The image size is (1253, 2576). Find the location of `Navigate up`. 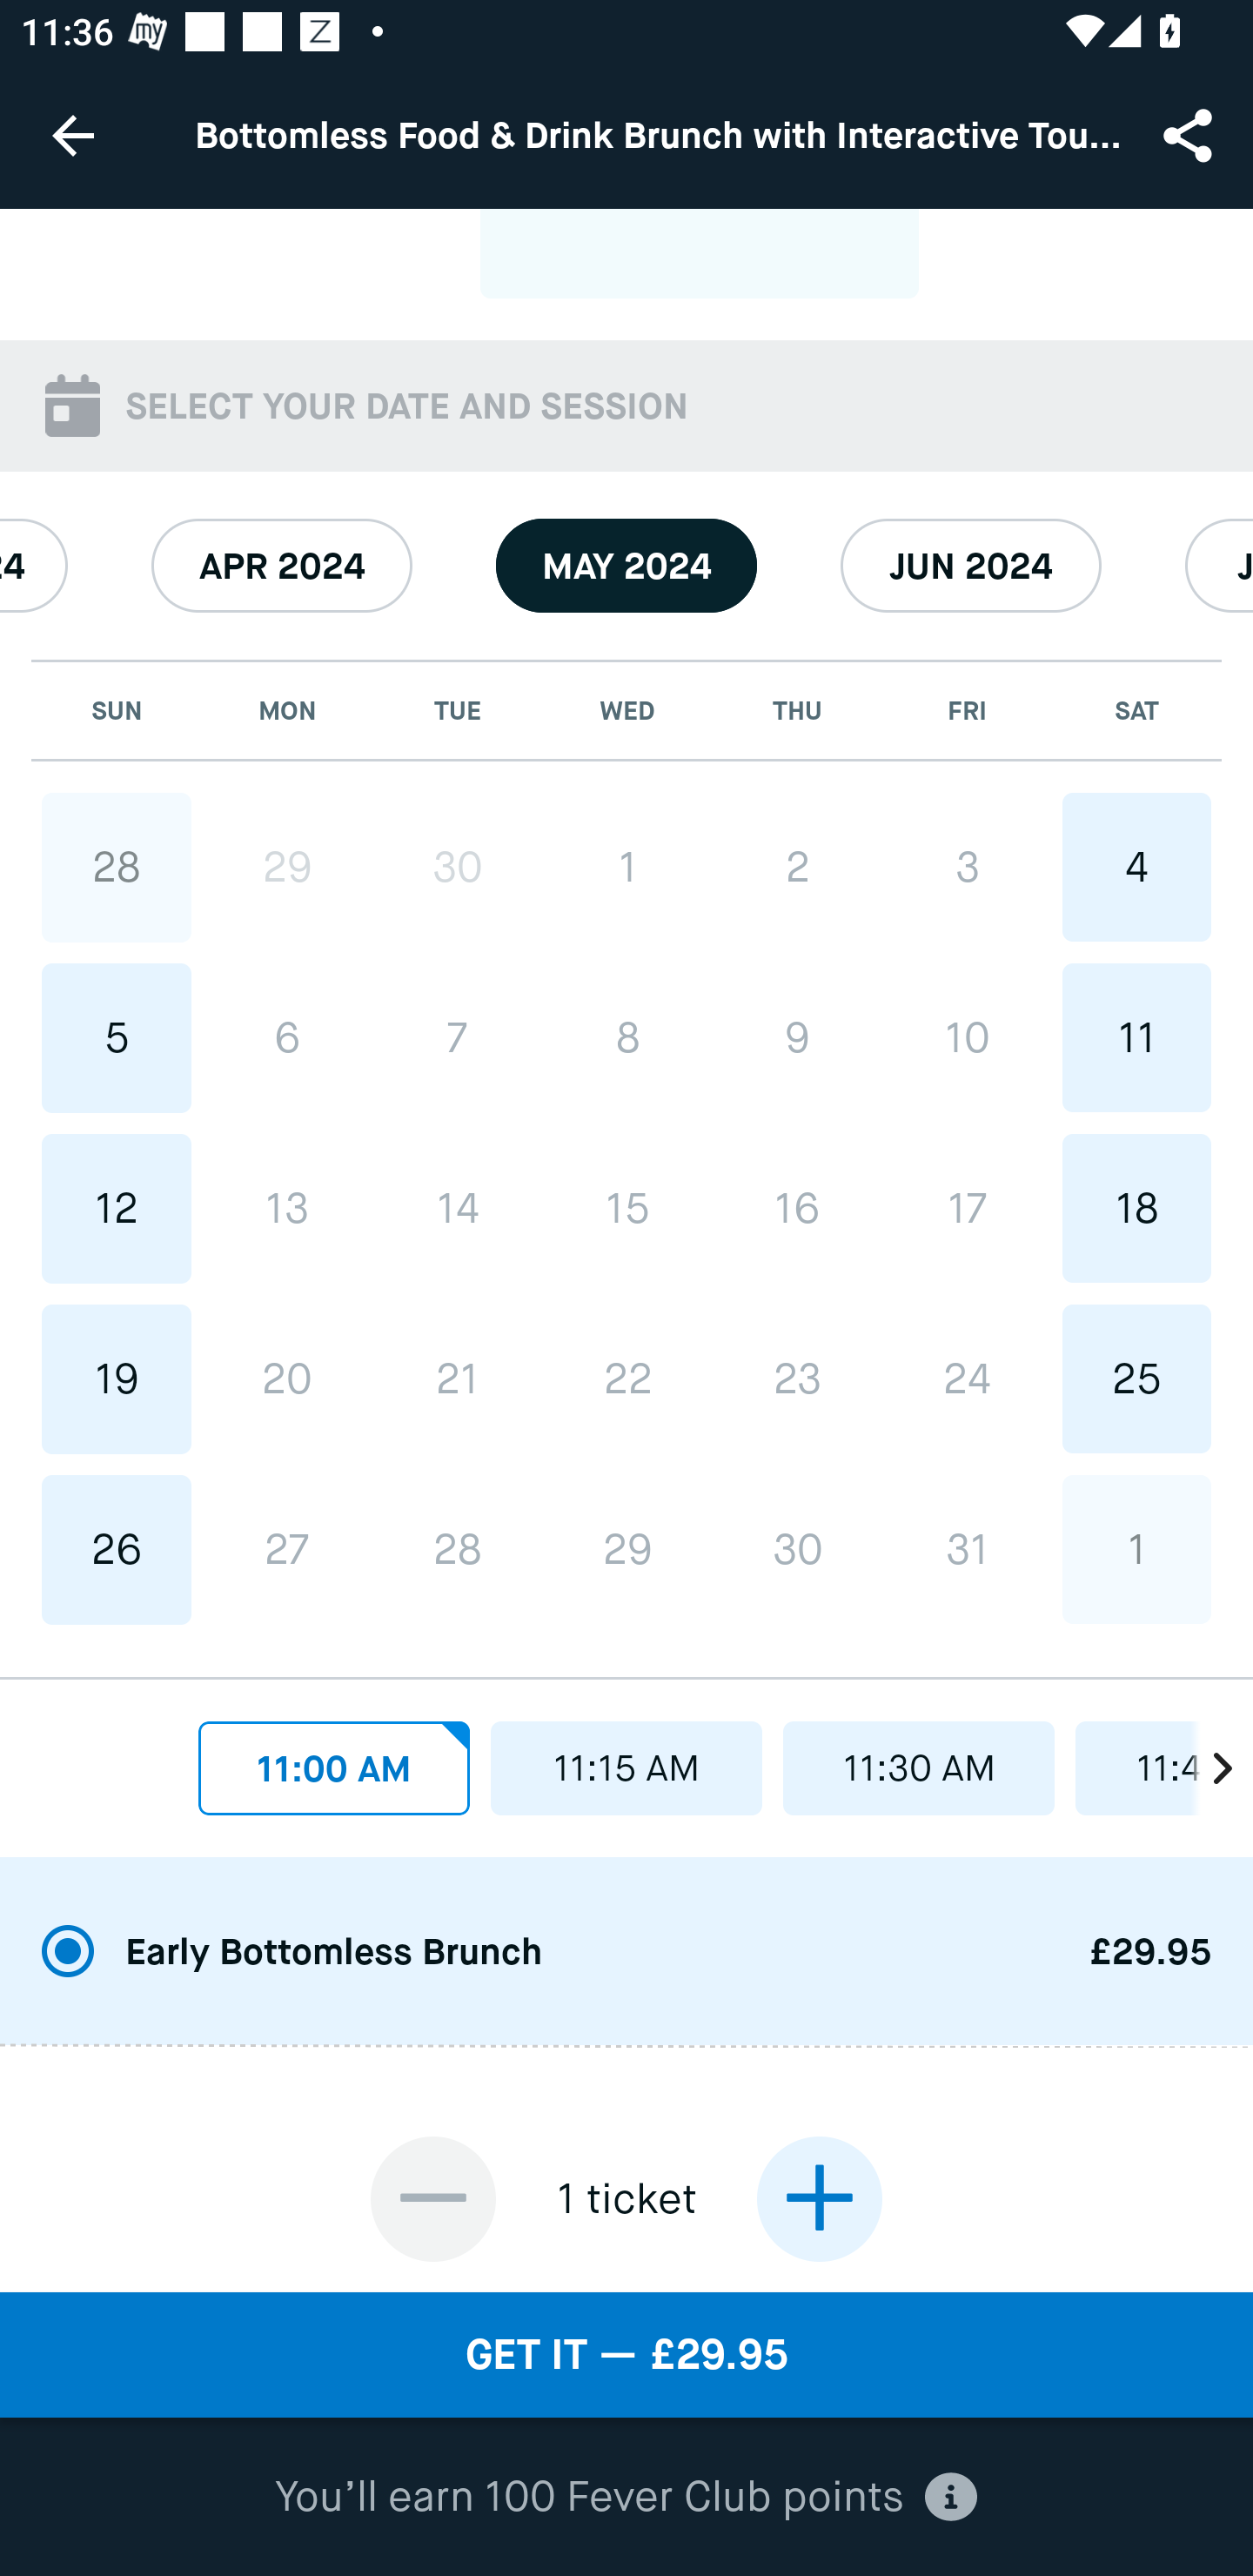

Navigate up is located at coordinates (73, 135).